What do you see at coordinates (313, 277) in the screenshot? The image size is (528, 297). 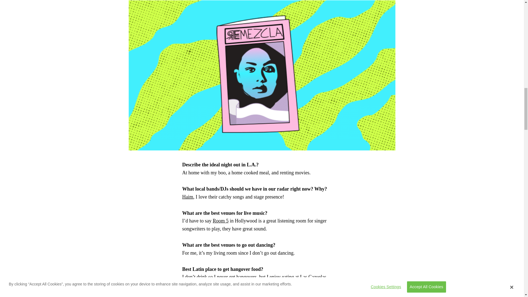 I see `Las Cazuelas` at bounding box center [313, 277].